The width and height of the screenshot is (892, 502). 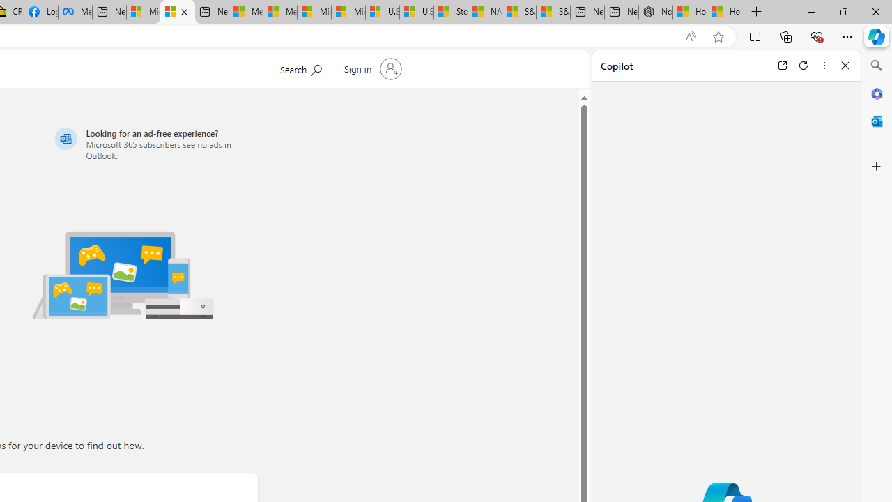 I want to click on Meta Store, so click(x=75, y=13).